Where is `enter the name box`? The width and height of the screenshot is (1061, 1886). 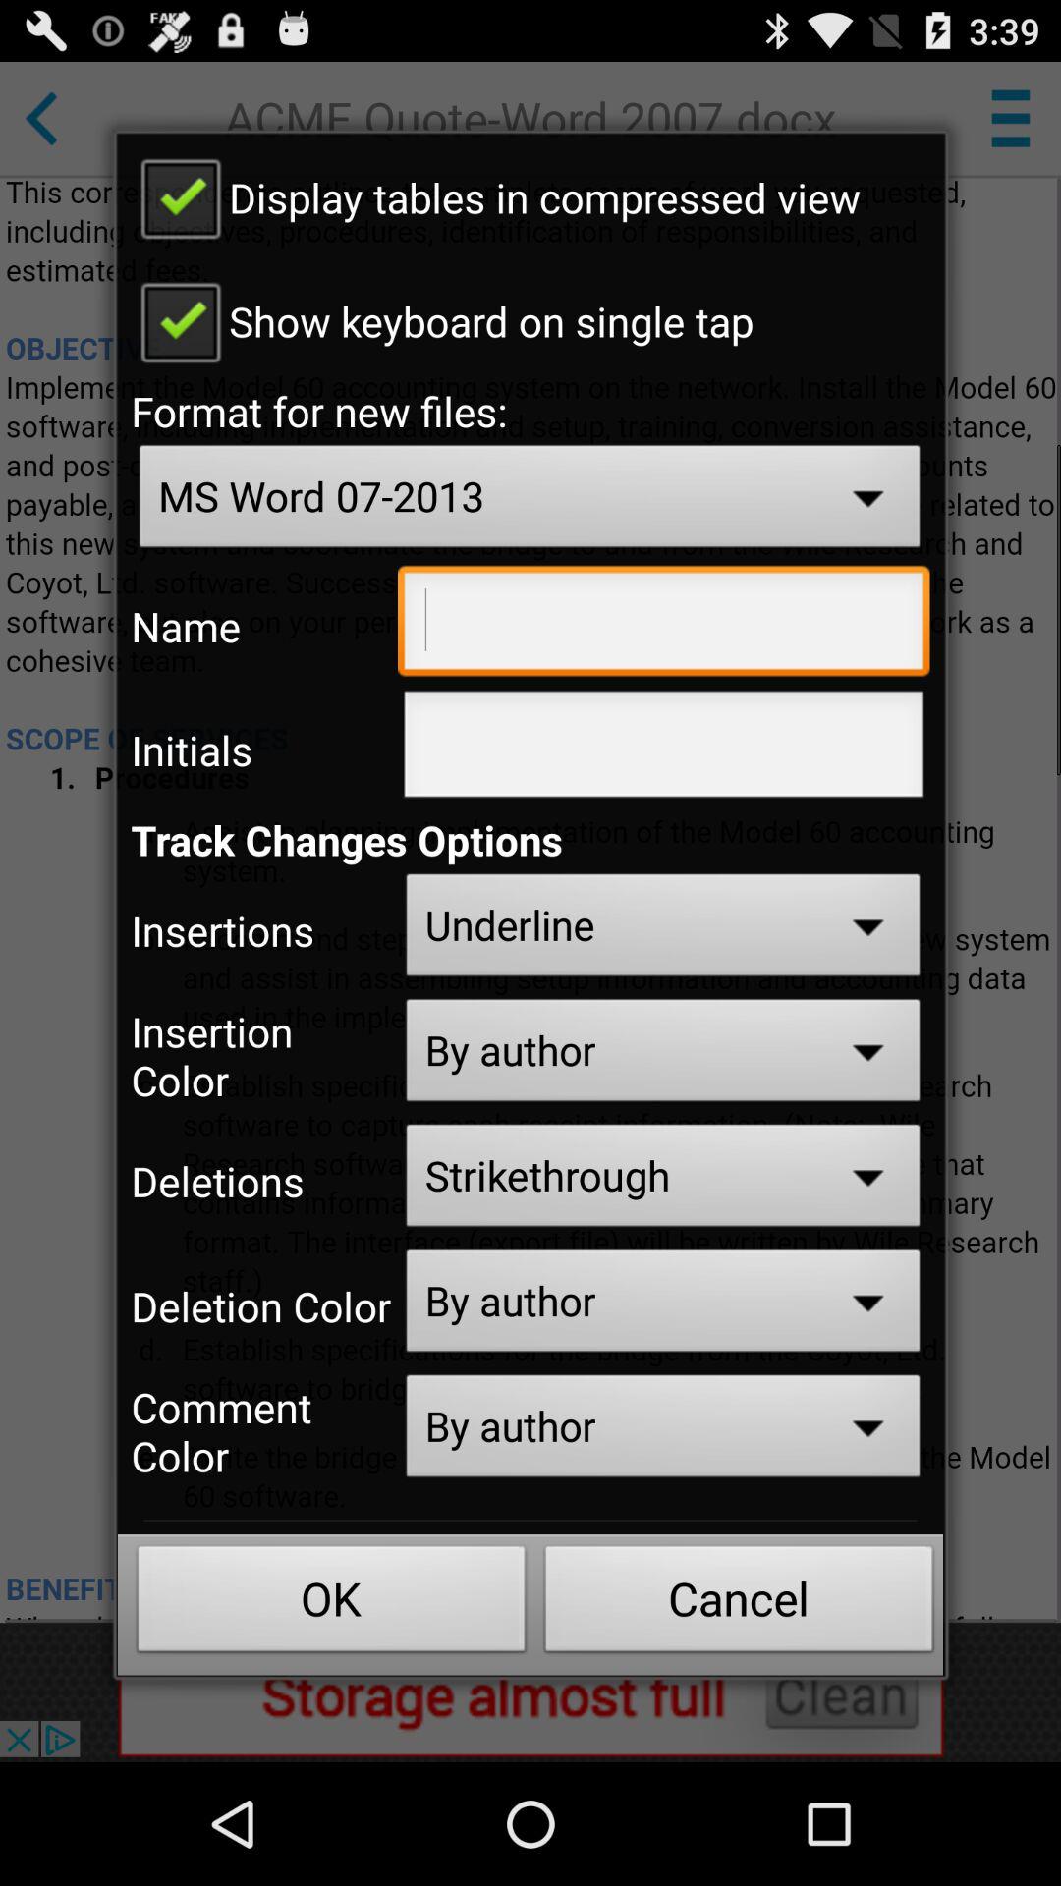
enter the name box is located at coordinates (664, 626).